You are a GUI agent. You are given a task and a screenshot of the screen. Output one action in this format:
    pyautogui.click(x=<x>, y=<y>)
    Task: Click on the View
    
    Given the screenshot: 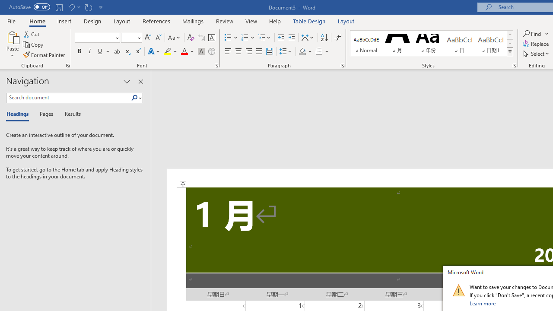 What is the action you would take?
    pyautogui.click(x=251, y=21)
    